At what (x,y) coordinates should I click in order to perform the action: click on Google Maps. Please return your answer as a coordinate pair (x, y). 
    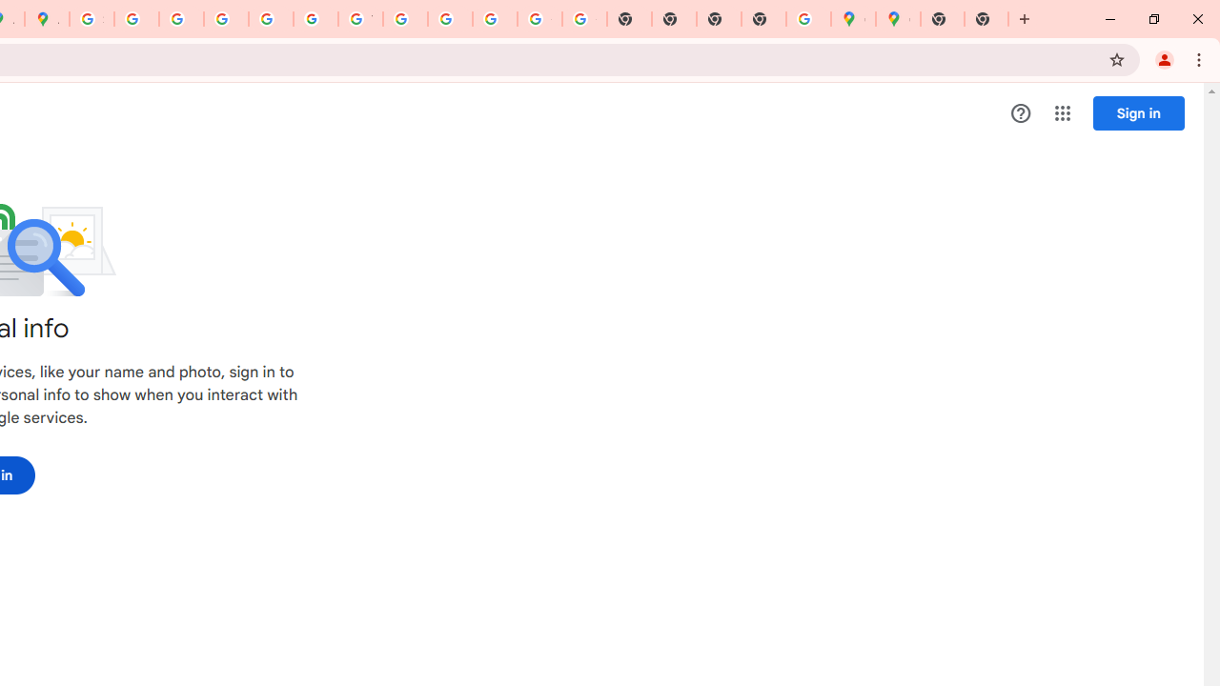
    Looking at the image, I should click on (853, 19).